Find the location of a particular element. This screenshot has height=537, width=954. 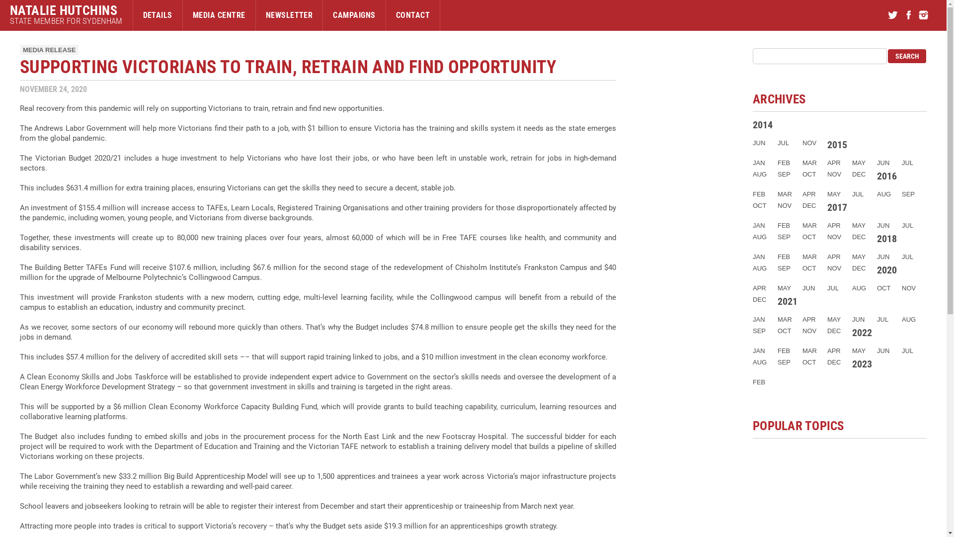

NOV is located at coordinates (785, 206).